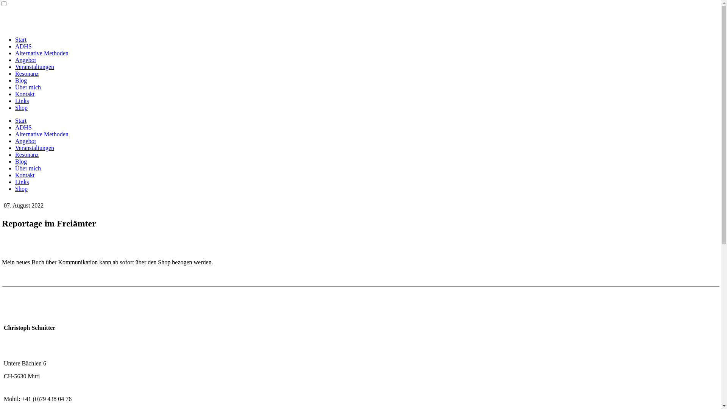 This screenshot has width=727, height=409. I want to click on Resonanz, so click(27, 73).